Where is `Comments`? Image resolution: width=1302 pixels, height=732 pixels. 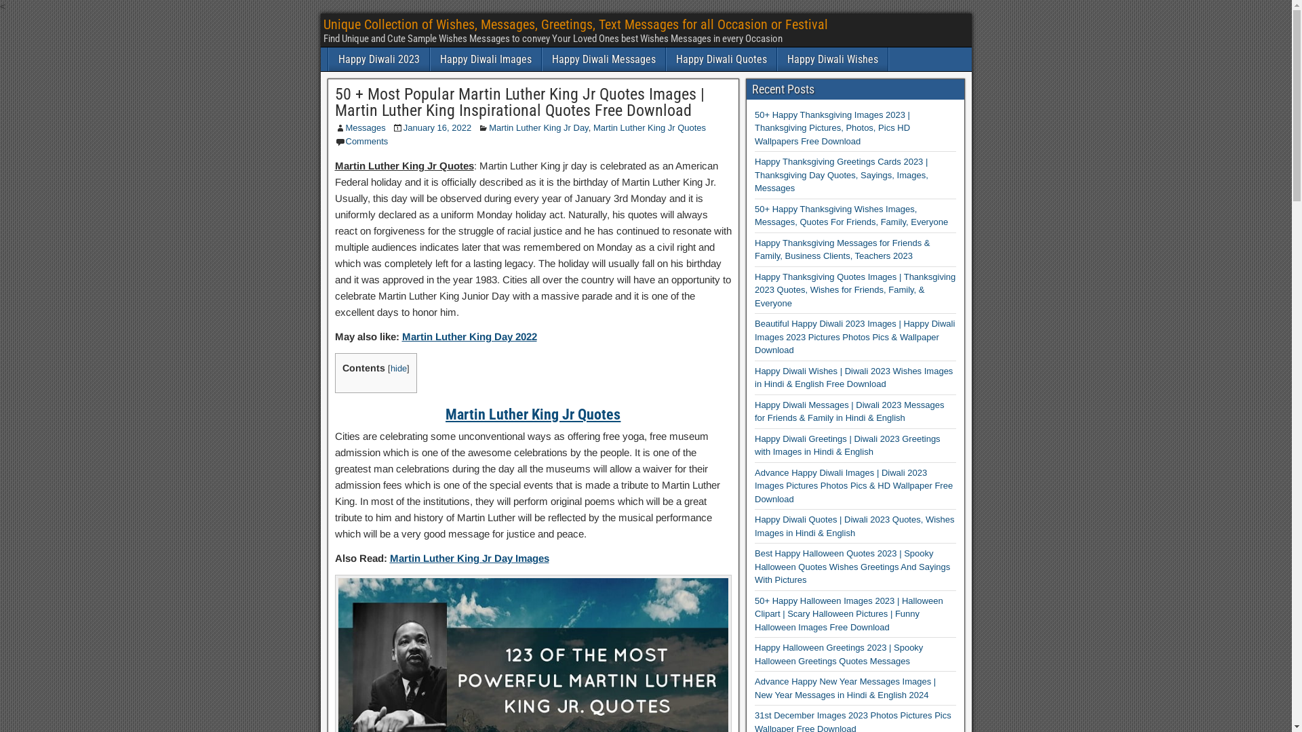
Comments is located at coordinates (368, 141).